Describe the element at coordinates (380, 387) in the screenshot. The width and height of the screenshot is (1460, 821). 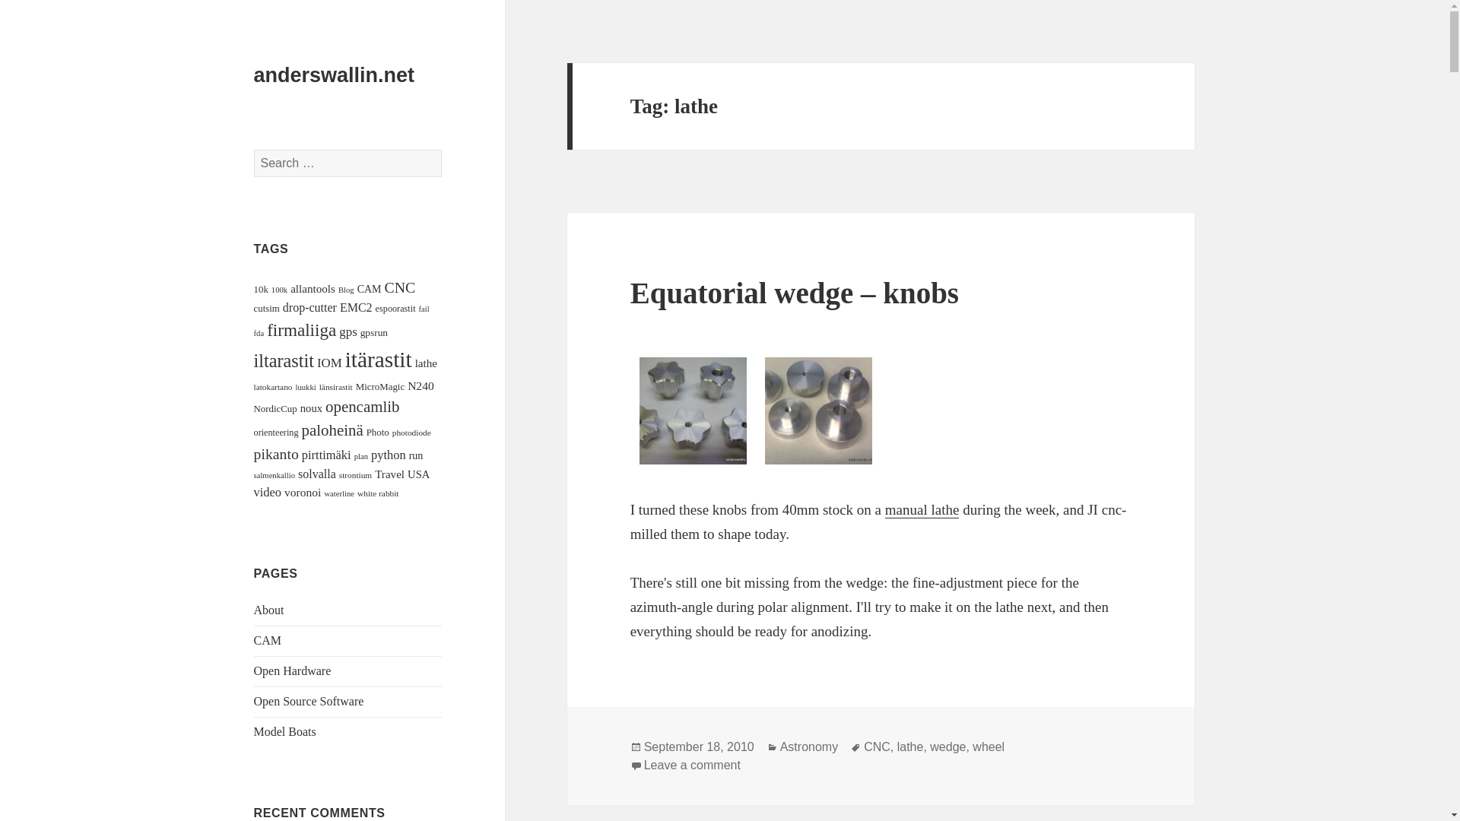
I see `MicroMagic` at that location.